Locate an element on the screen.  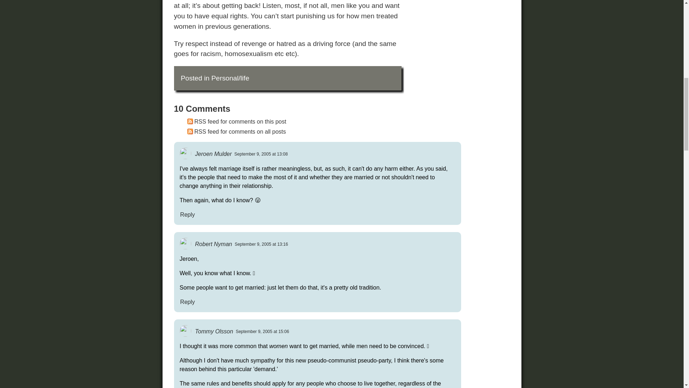
September 9, 2005 at 15:06 is located at coordinates (262, 331).